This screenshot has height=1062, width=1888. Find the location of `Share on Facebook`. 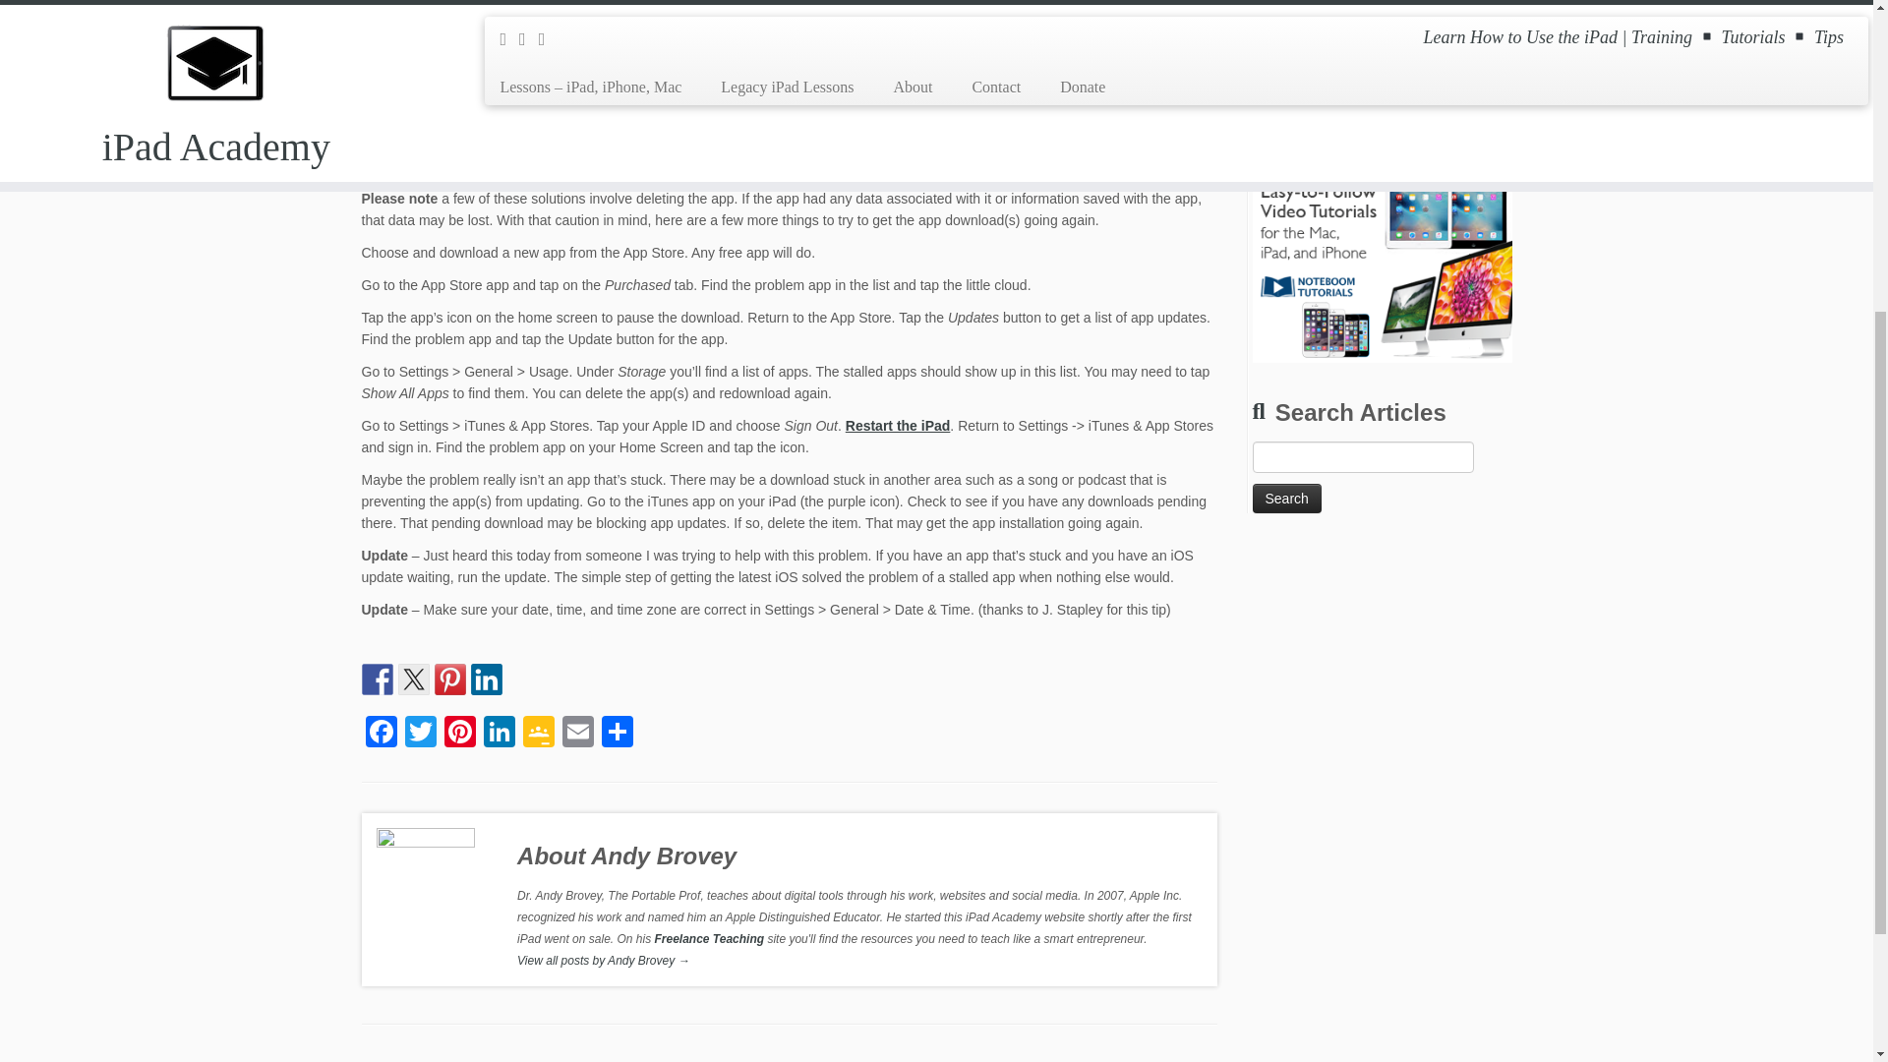

Share on Facebook is located at coordinates (378, 679).